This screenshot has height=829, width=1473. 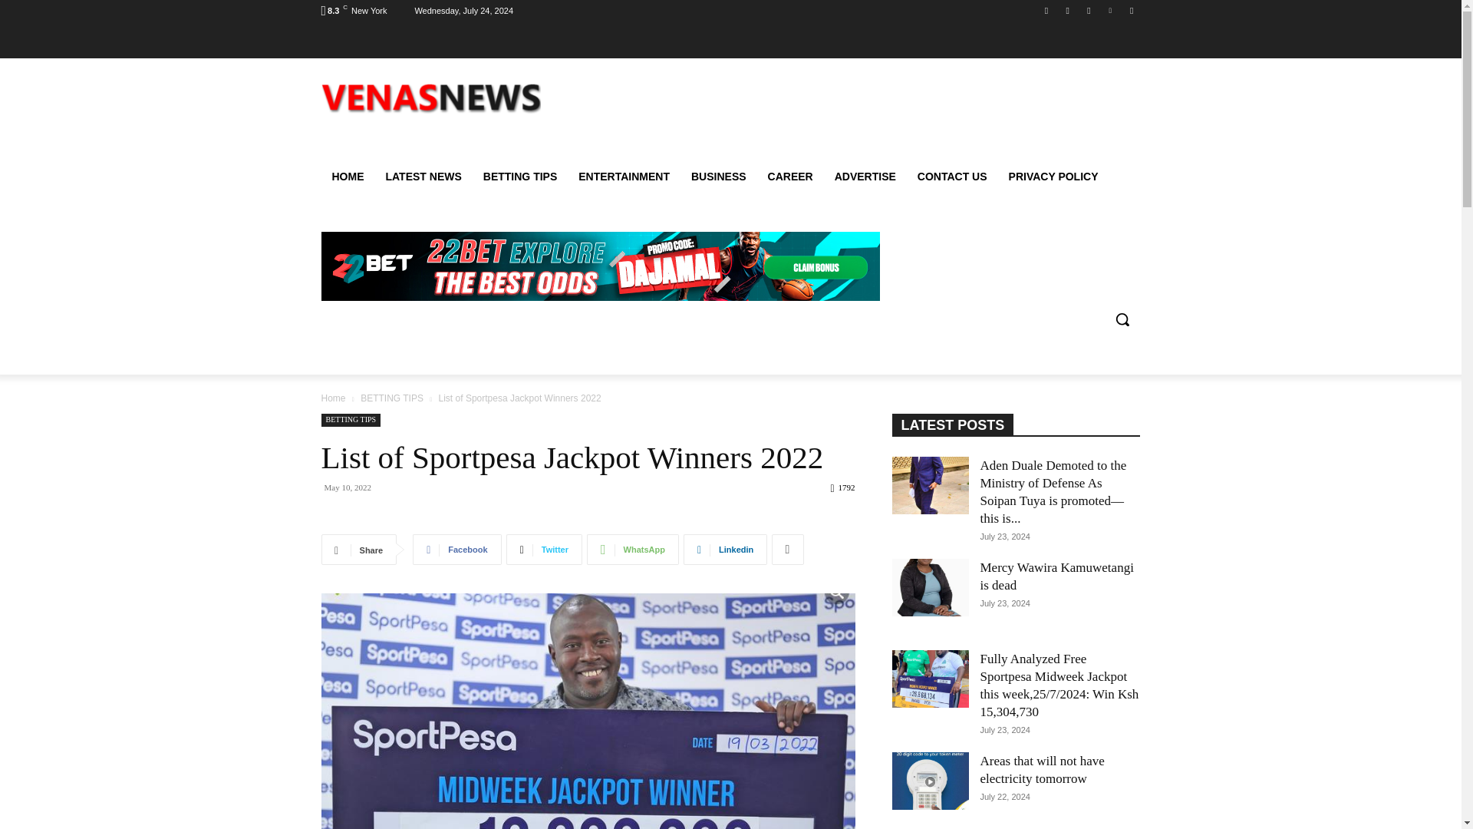 What do you see at coordinates (544, 549) in the screenshot?
I see `Twitter` at bounding box center [544, 549].